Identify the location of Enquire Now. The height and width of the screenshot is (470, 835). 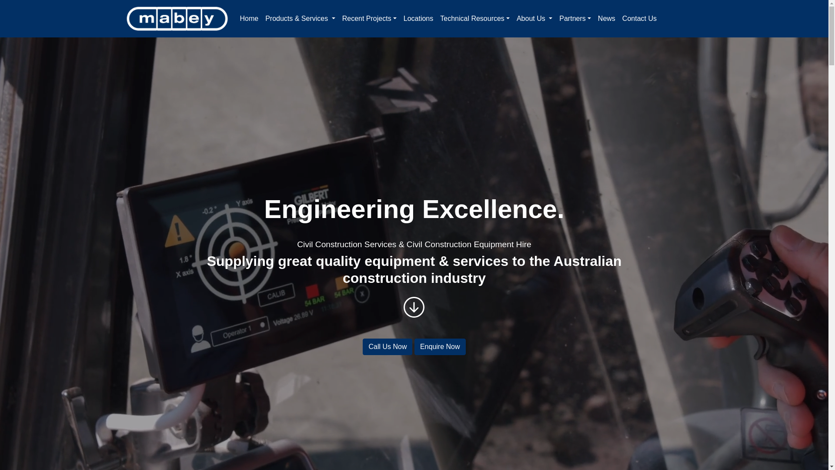
(440, 347).